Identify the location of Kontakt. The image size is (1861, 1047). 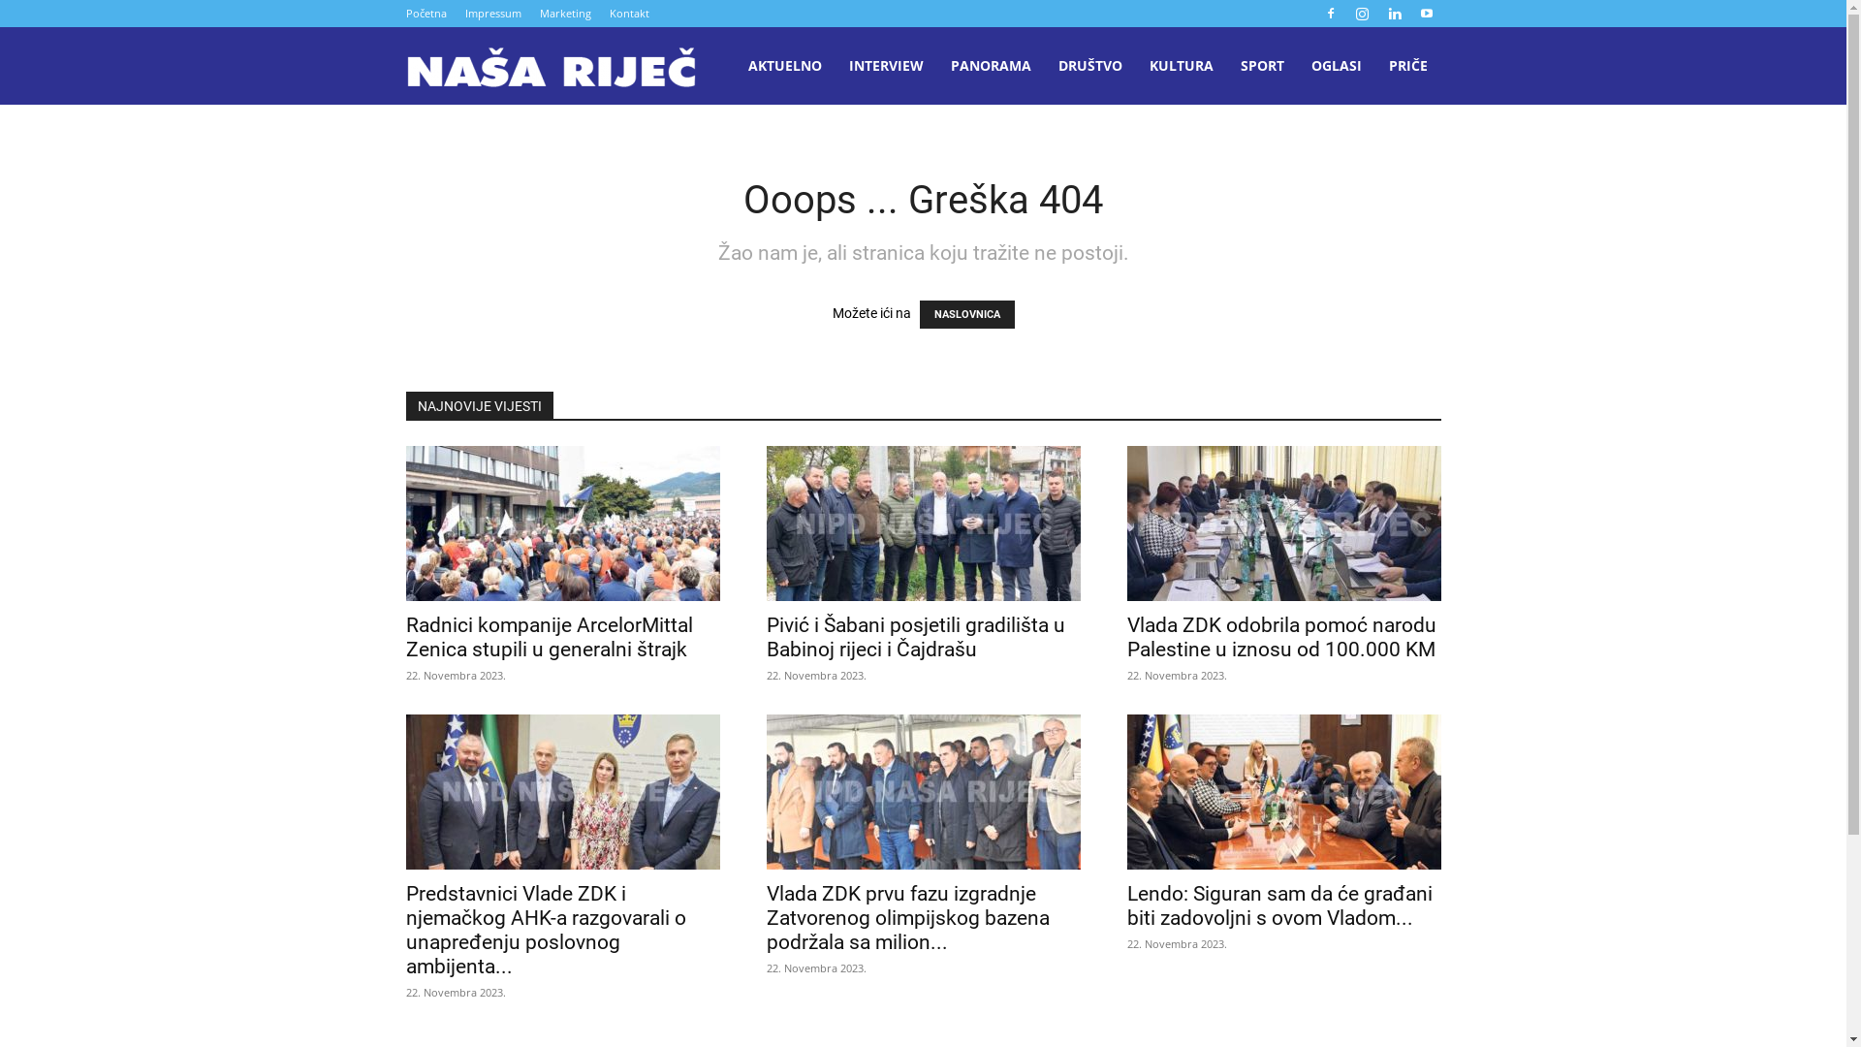
(628, 14).